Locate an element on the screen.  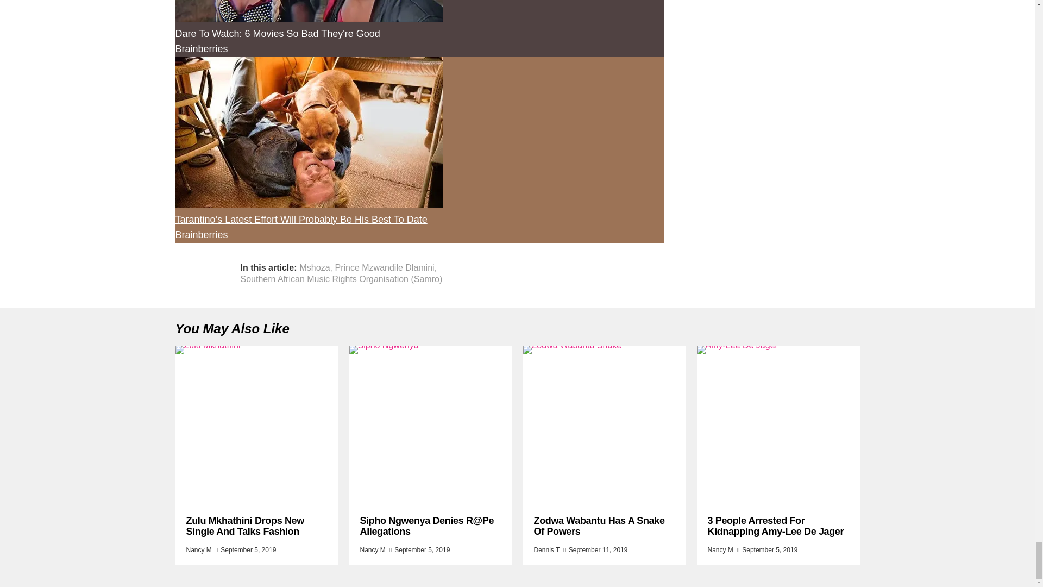
Posts by Nancy M is located at coordinates (372, 550).